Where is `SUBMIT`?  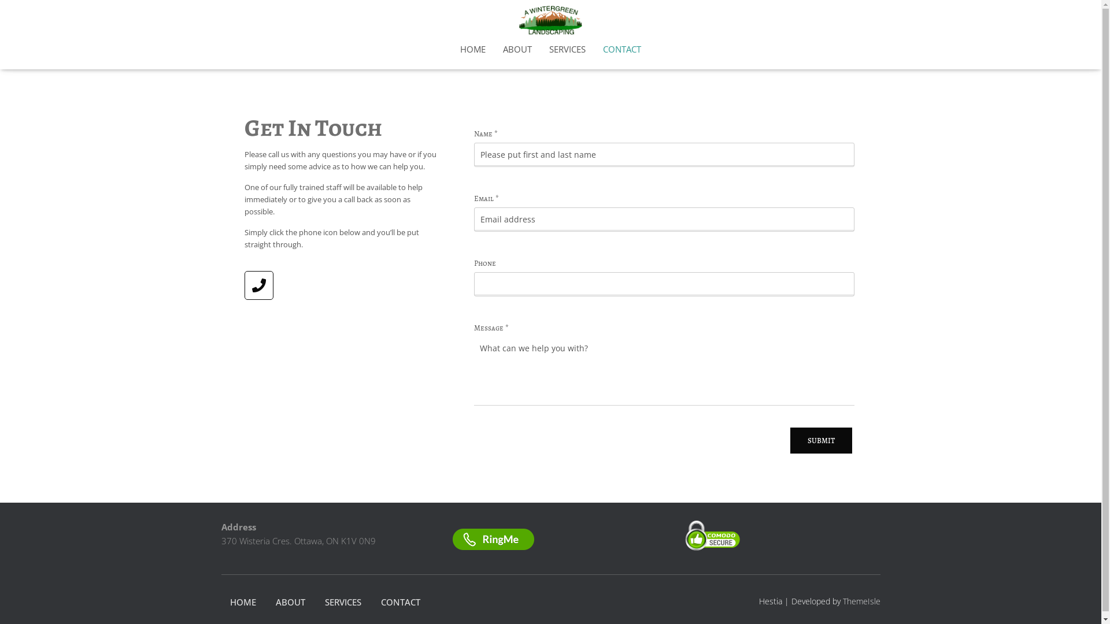 SUBMIT is located at coordinates (821, 440).